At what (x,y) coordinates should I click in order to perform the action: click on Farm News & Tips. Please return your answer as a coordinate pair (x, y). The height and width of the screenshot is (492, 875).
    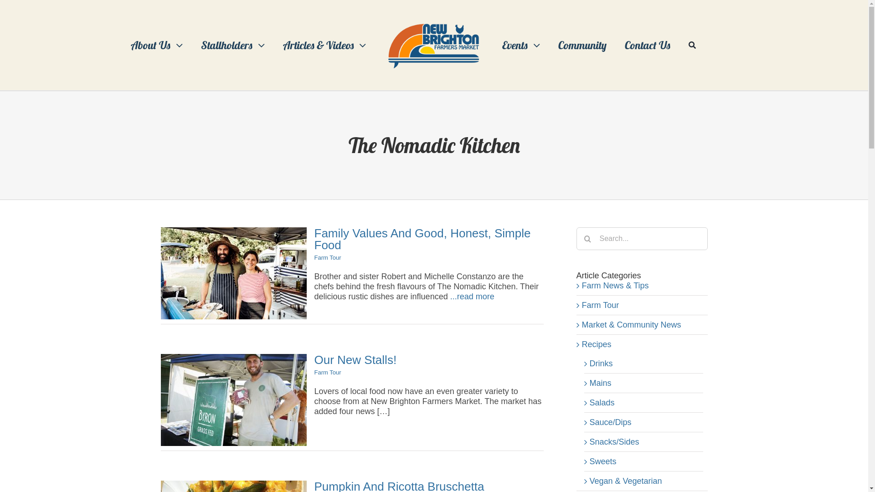
    Looking at the image, I should click on (642, 286).